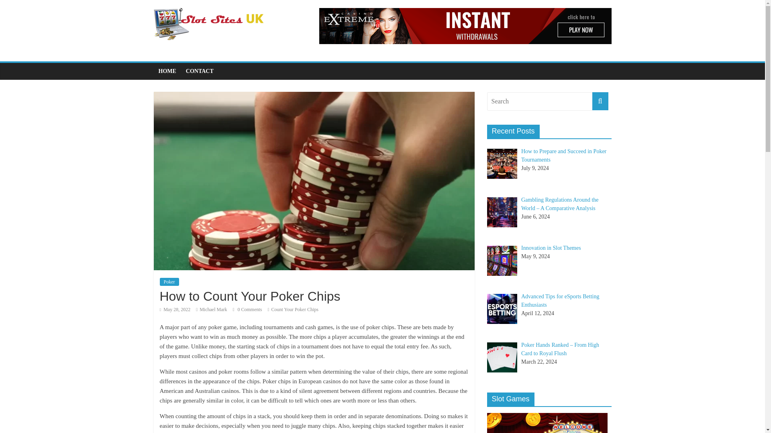 This screenshot has width=771, height=433. I want to click on HOME, so click(167, 71).